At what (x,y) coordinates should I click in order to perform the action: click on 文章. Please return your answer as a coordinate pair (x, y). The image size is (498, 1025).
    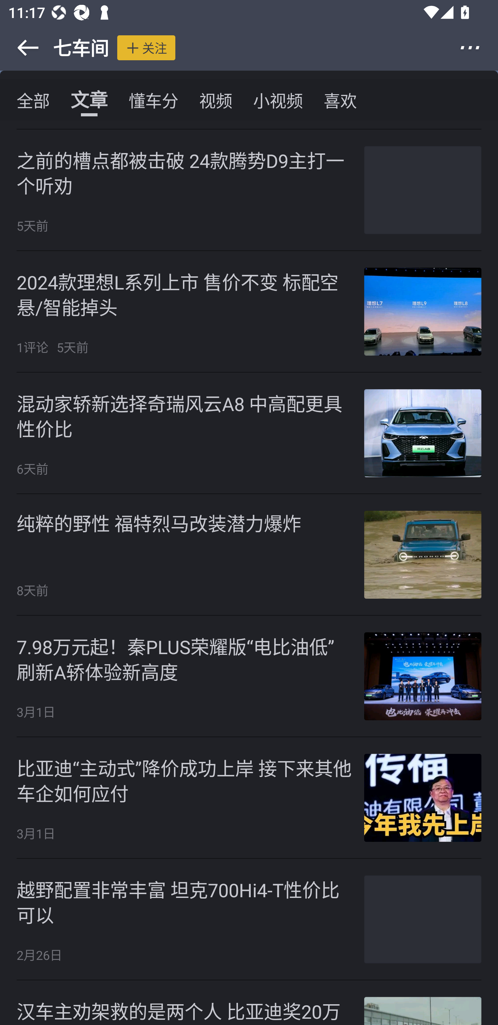
    Looking at the image, I should click on (89, 100).